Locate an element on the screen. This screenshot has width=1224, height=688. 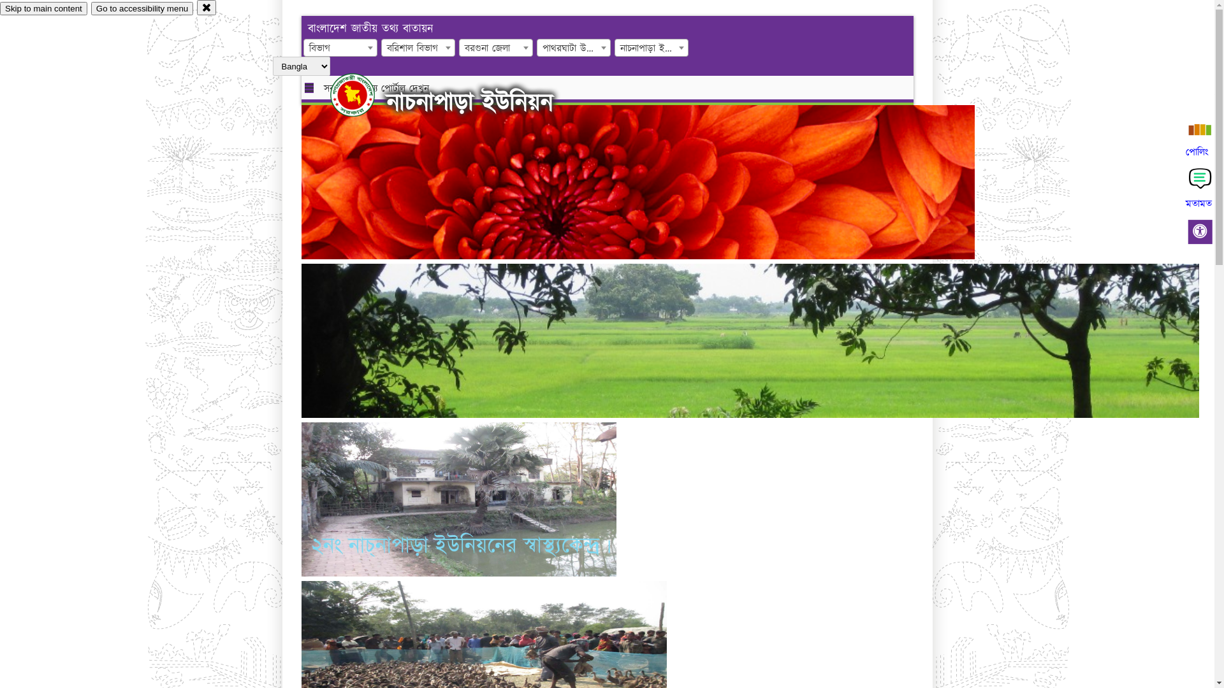

                
             is located at coordinates (363, 95).